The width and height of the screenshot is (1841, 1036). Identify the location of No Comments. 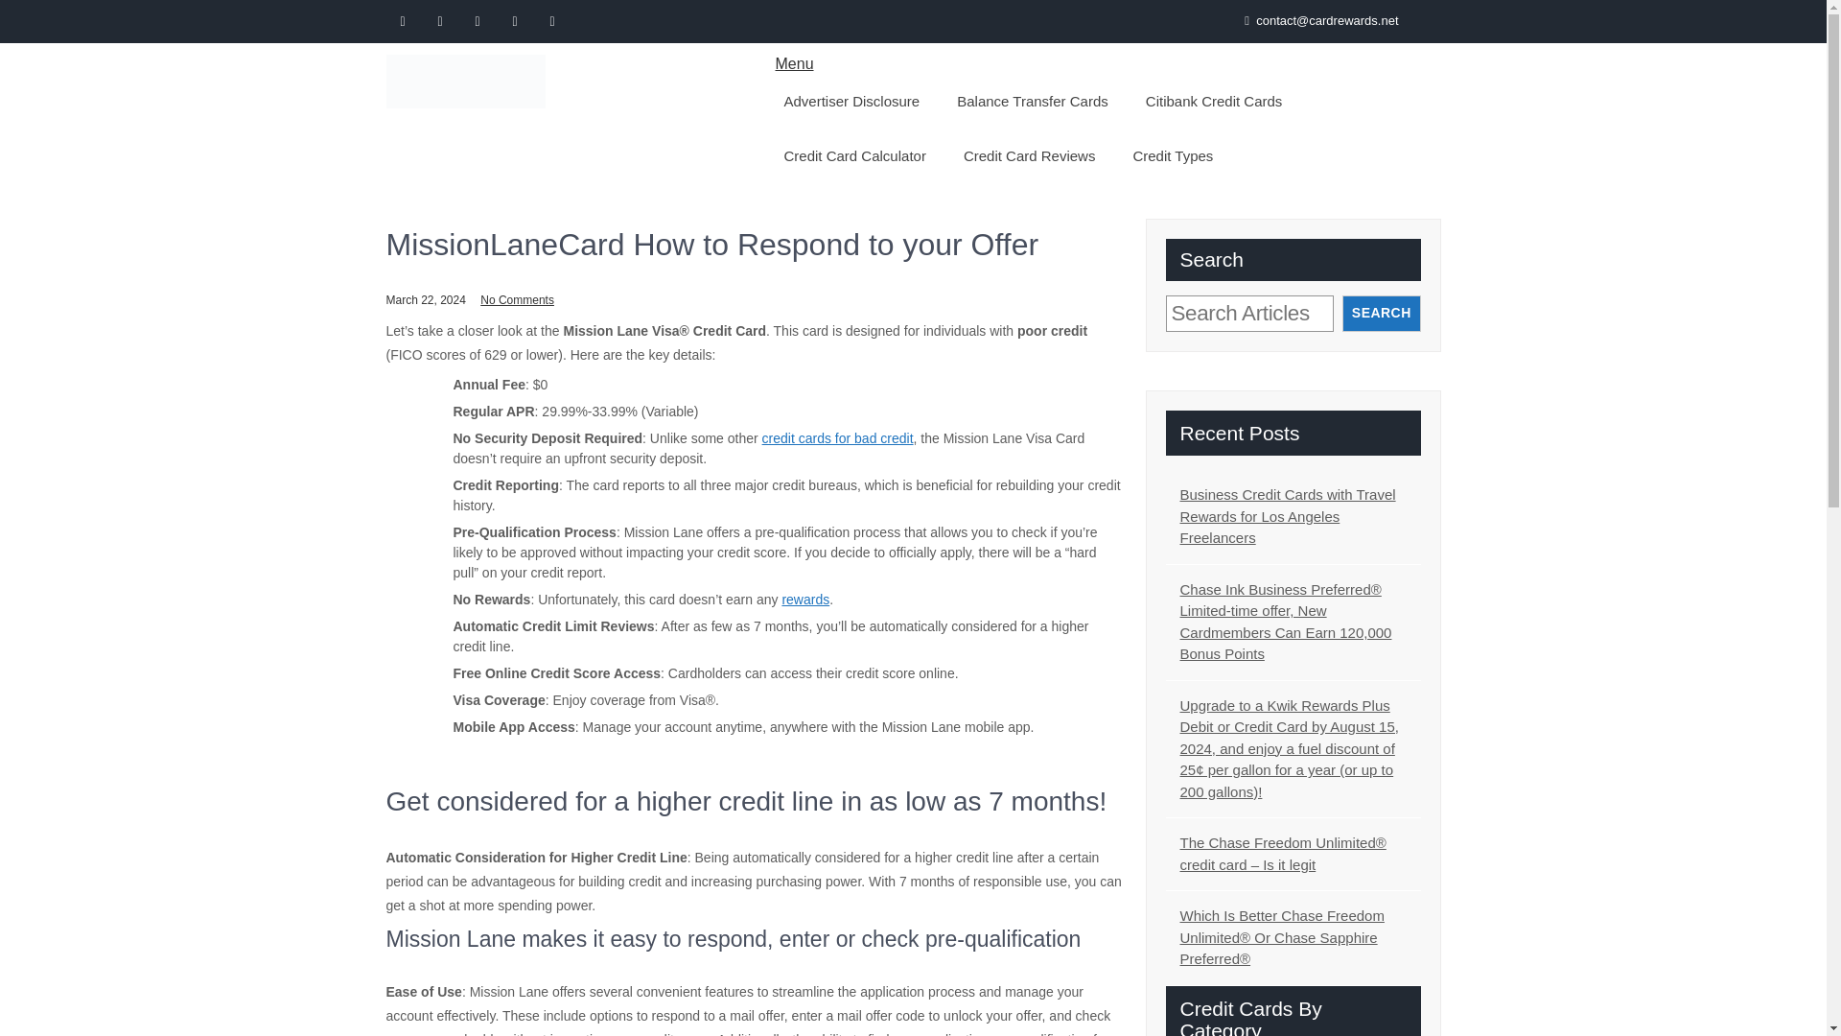
(517, 299).